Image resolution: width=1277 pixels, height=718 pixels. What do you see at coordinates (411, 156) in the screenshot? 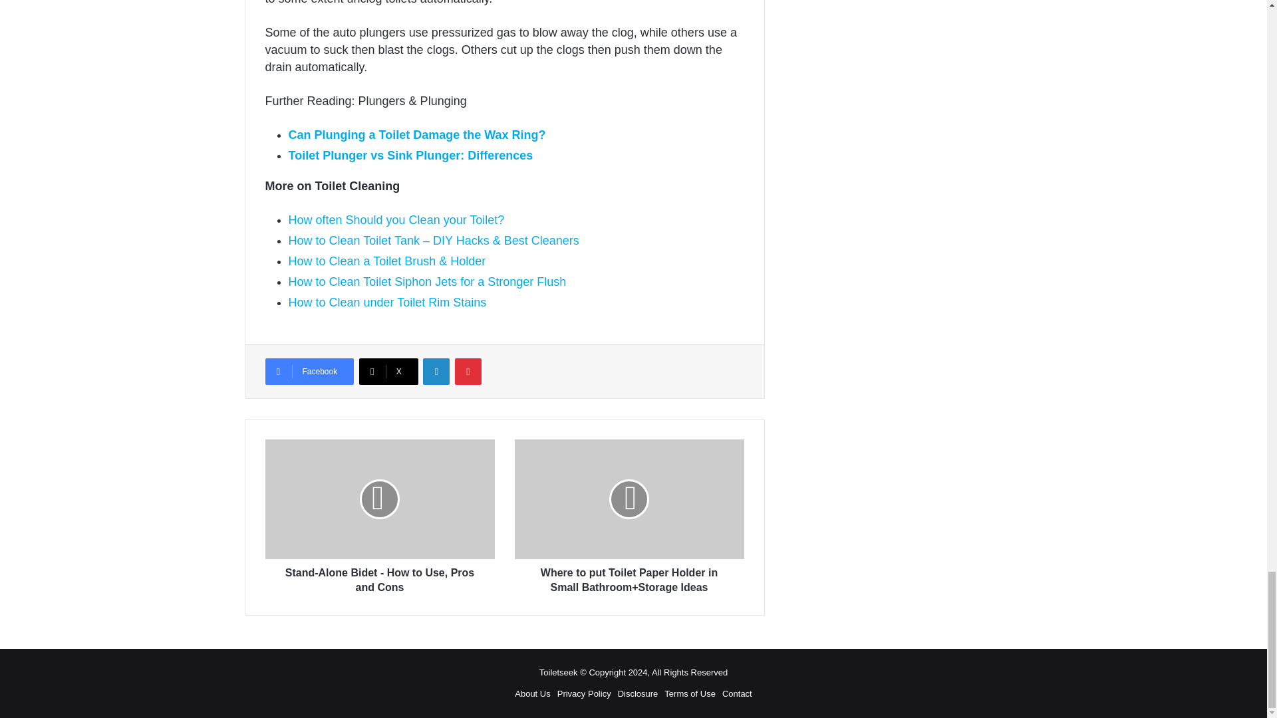
I see `Toilet Plunger vs Sink Plunger: Differences` at bounding box center [411, 156].